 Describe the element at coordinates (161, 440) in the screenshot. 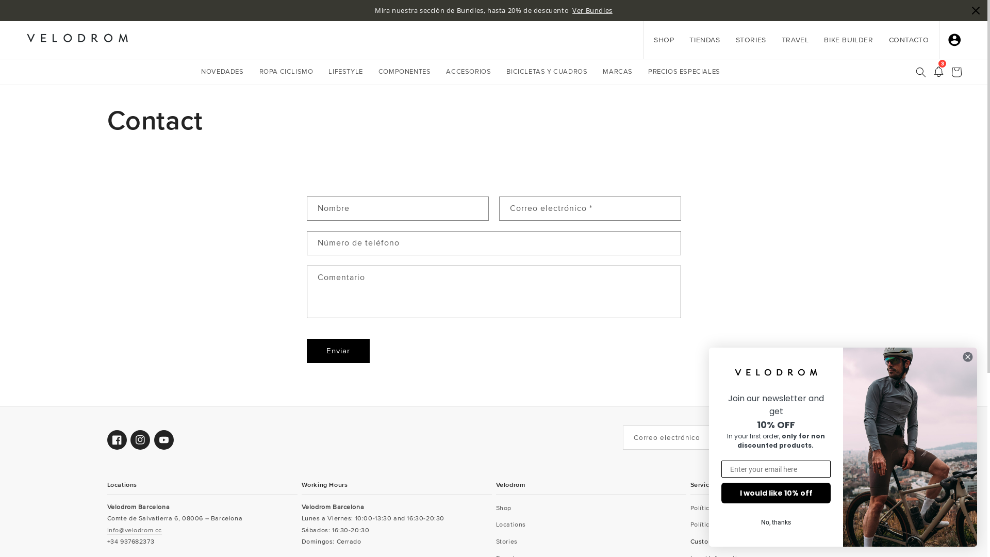

I see `YouTube` at that location.